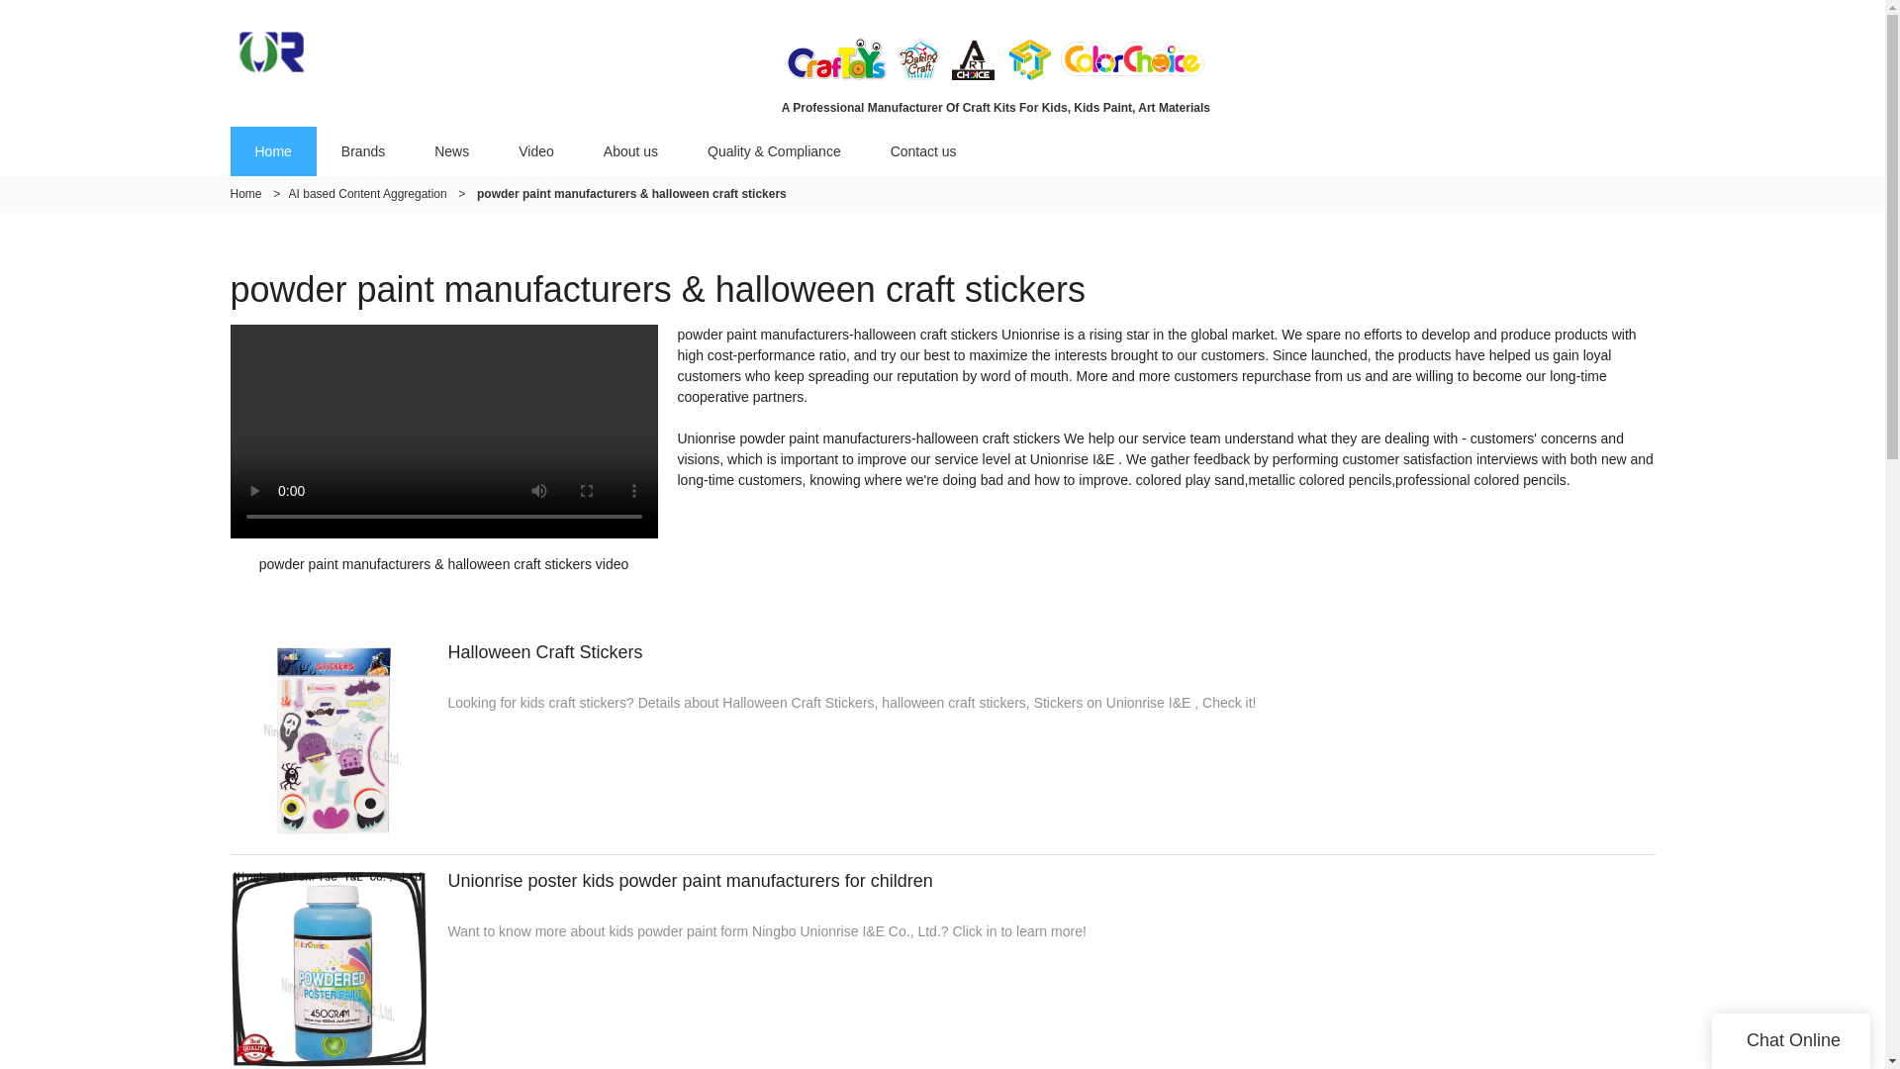 The image size is (1900, 1069). I want to click on Contact us, so click(924, 150).